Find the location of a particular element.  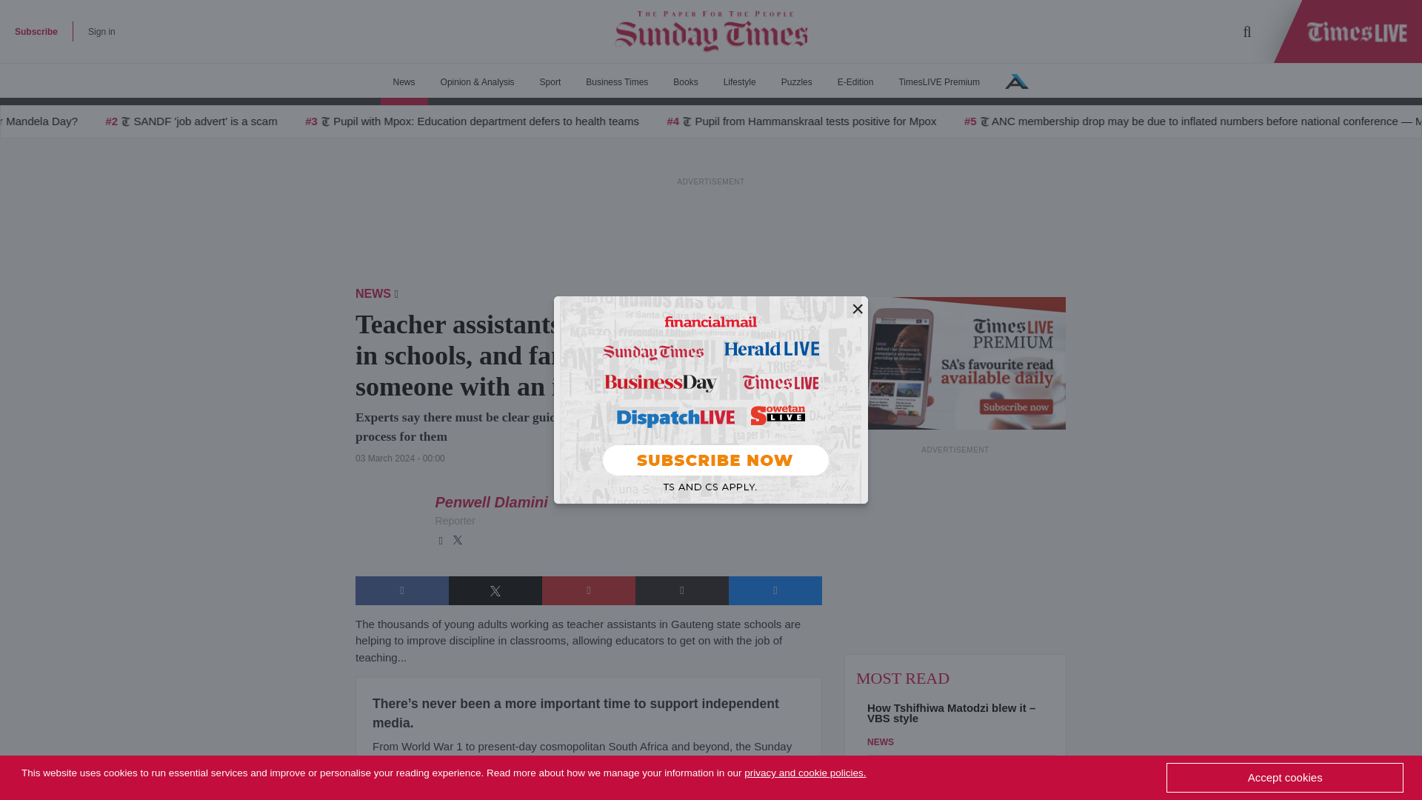

Our Network is located at coordinates (1016, 81).